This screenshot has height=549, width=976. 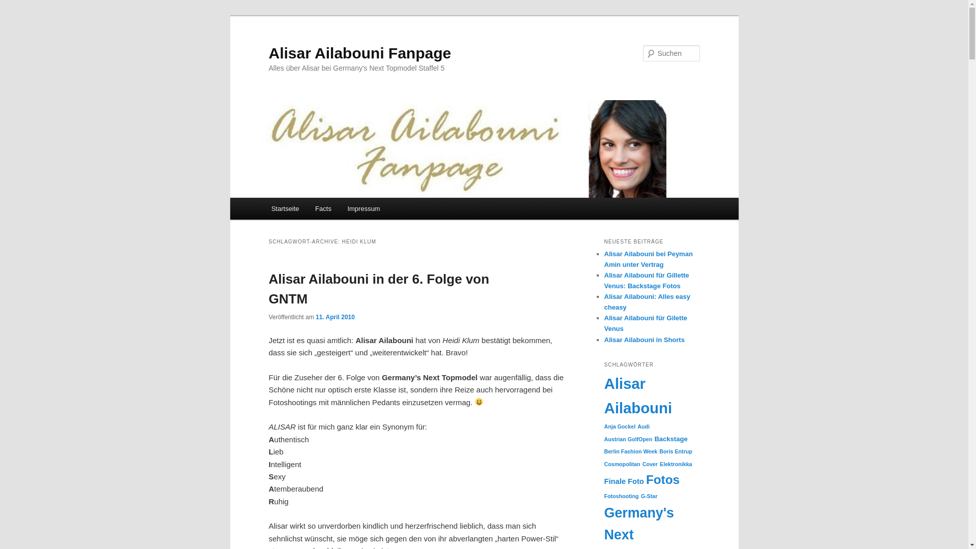 What do you see at coordinates (335, 317) in the screenshot?
I see `11. April 2010` at bounding box center [335, 317].